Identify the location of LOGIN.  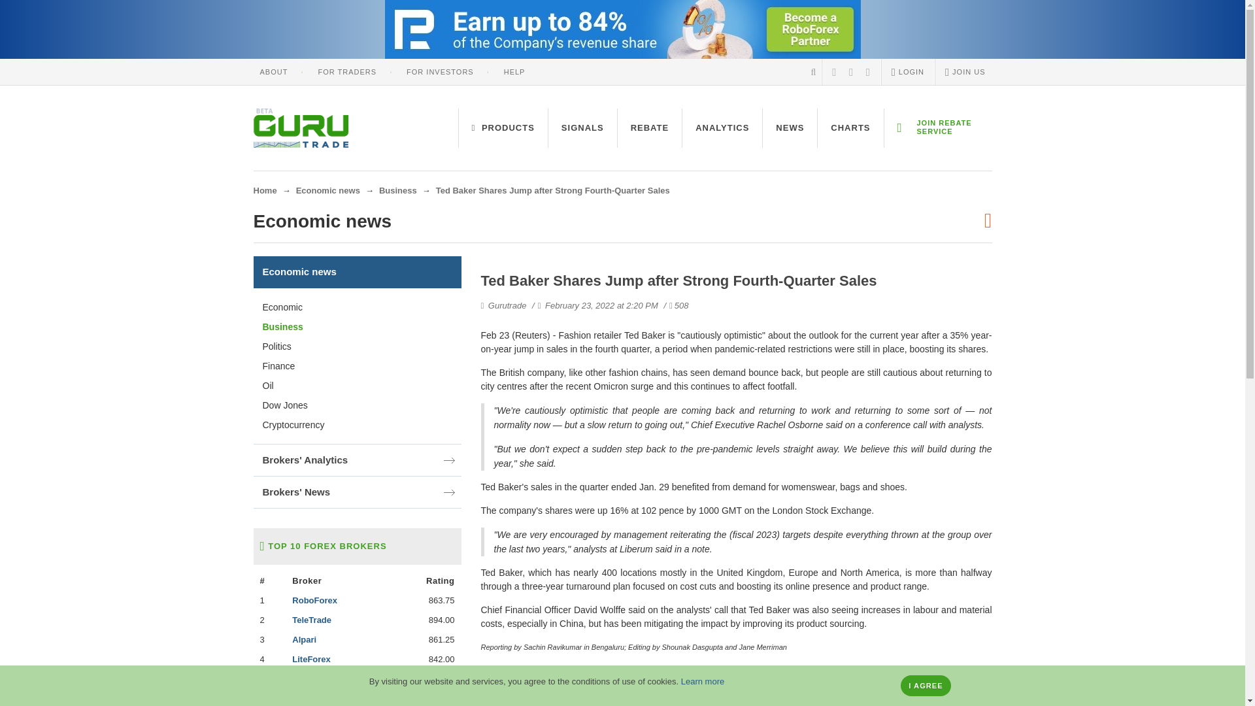
(907, 71).